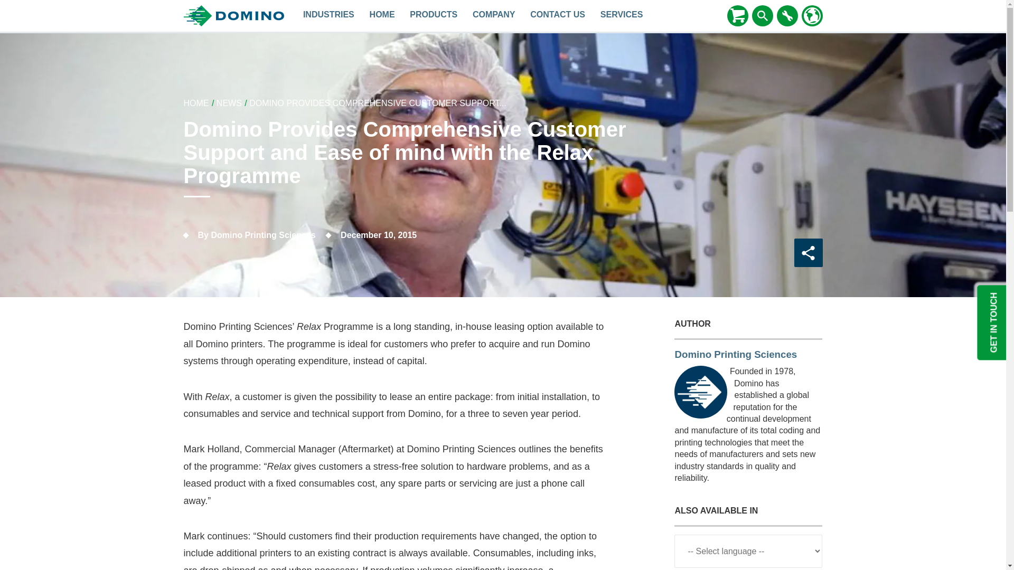  I want to click on Change Region, so click(812, 16).